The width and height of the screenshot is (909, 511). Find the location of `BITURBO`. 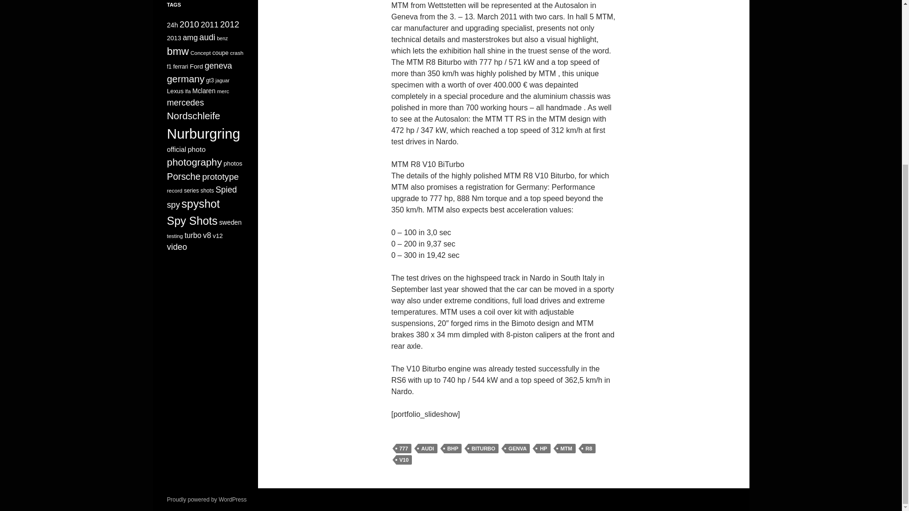

BITURBO is located at coordinates (483, 448).